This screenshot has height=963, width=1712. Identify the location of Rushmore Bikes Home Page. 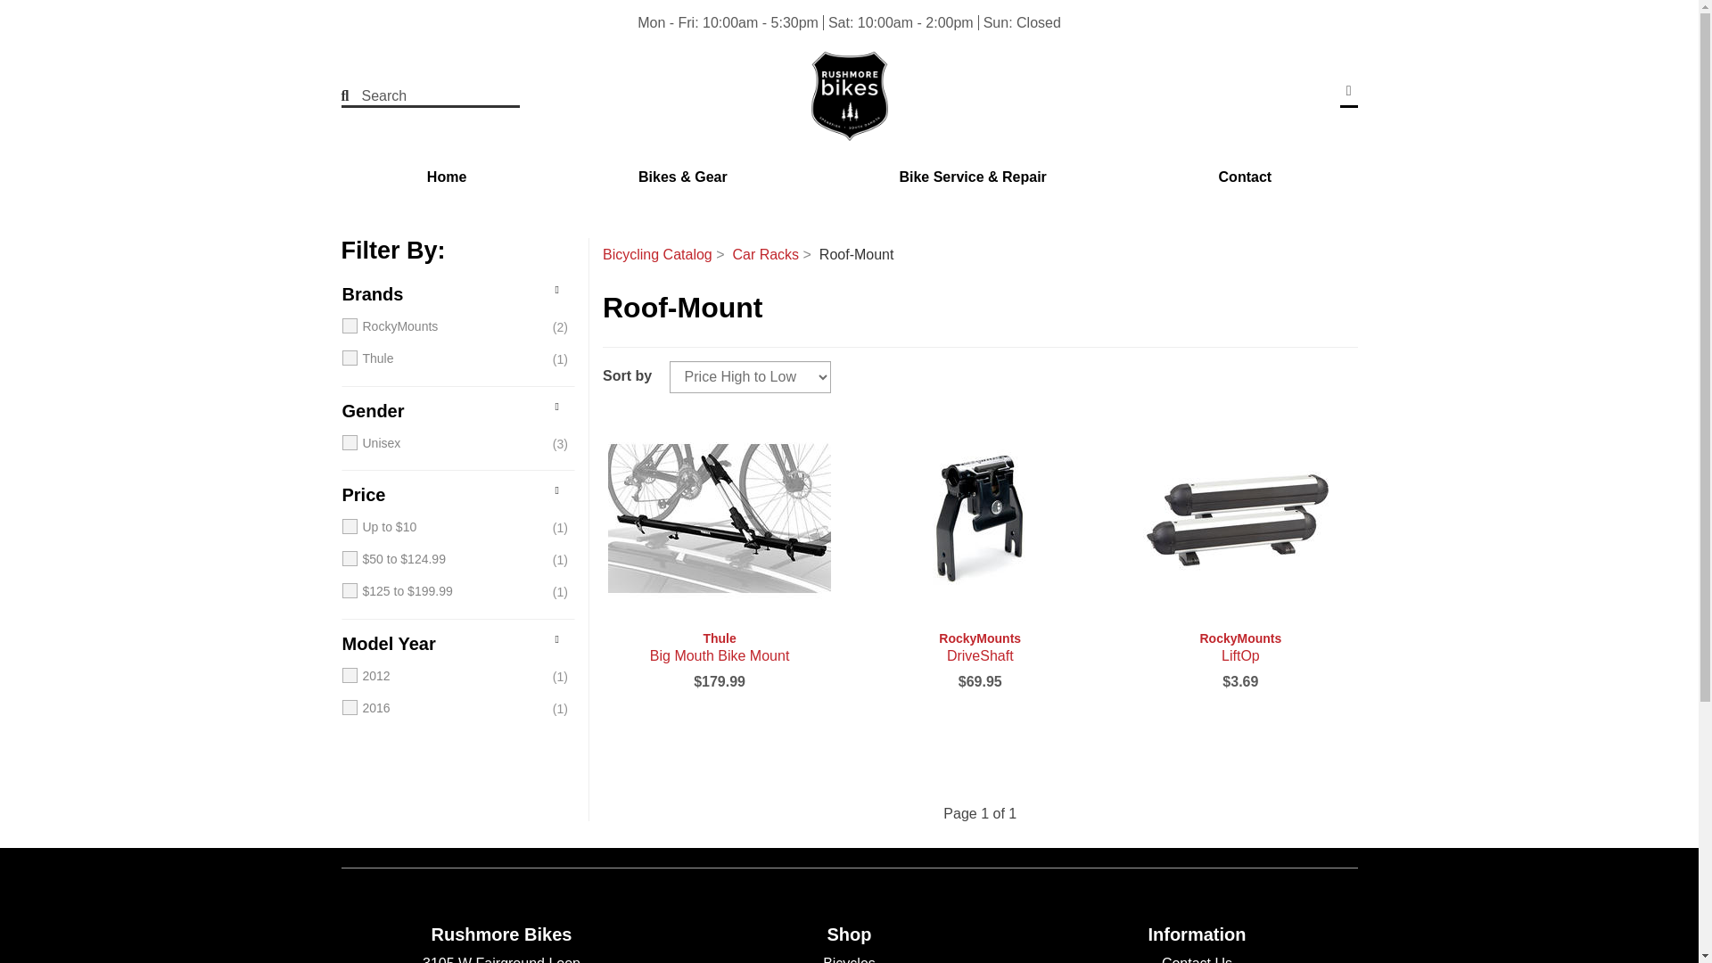
(849, 96).